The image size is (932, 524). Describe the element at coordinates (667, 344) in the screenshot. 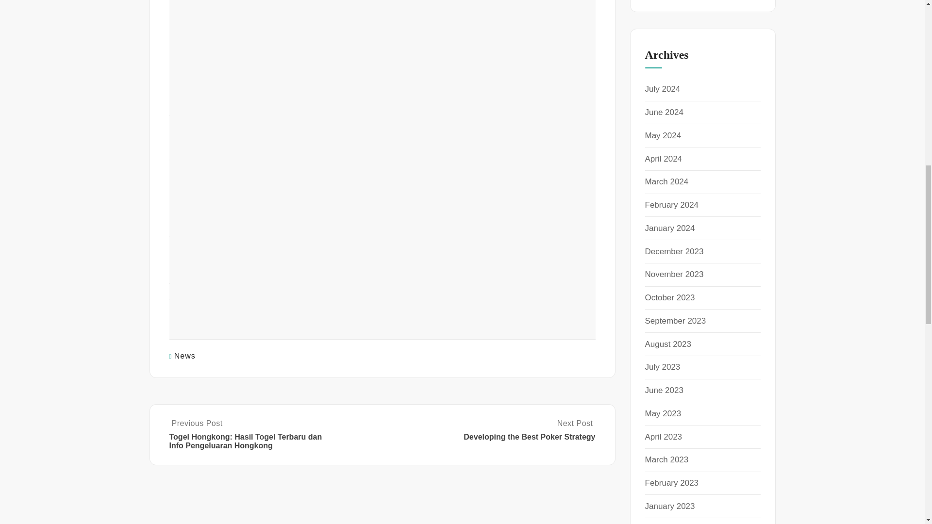

I see `August 2023` at that location.